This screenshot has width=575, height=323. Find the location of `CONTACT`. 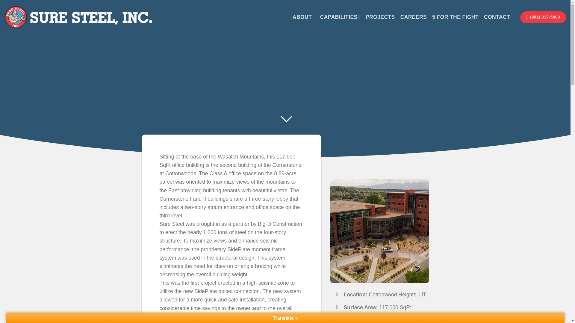

CONTACT is located at coordinates (497, 17).